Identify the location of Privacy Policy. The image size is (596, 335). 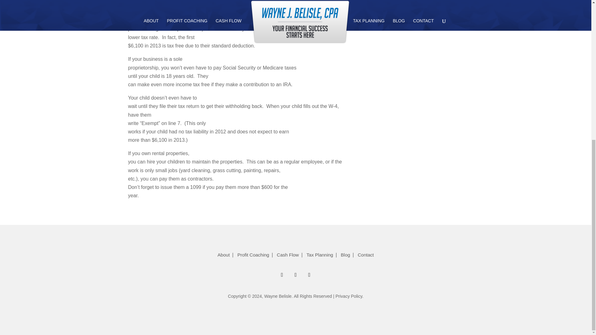
(349, 296).